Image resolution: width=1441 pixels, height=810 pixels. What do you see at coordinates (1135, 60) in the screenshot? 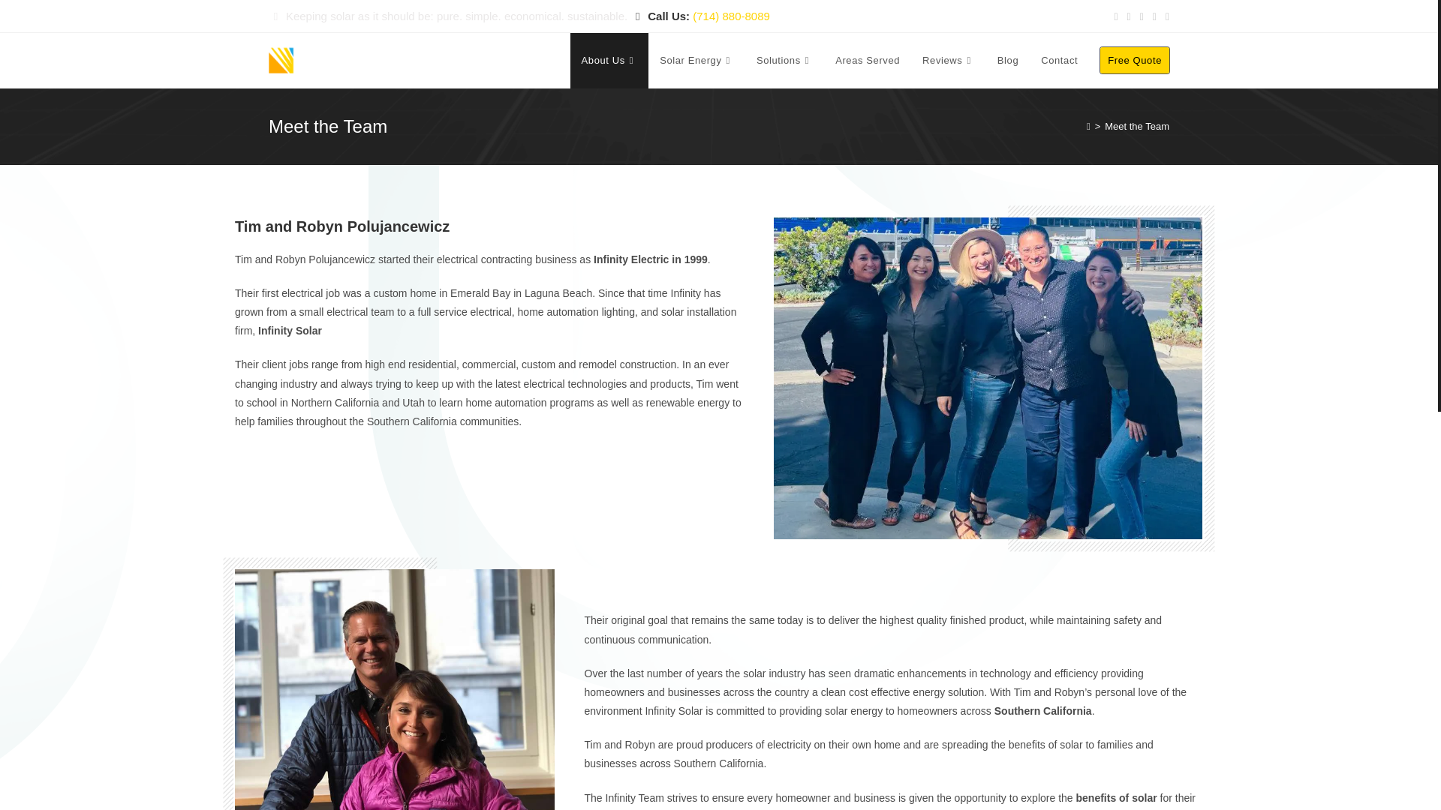
I see `Free Quote` at bounding box center [1135, 60].